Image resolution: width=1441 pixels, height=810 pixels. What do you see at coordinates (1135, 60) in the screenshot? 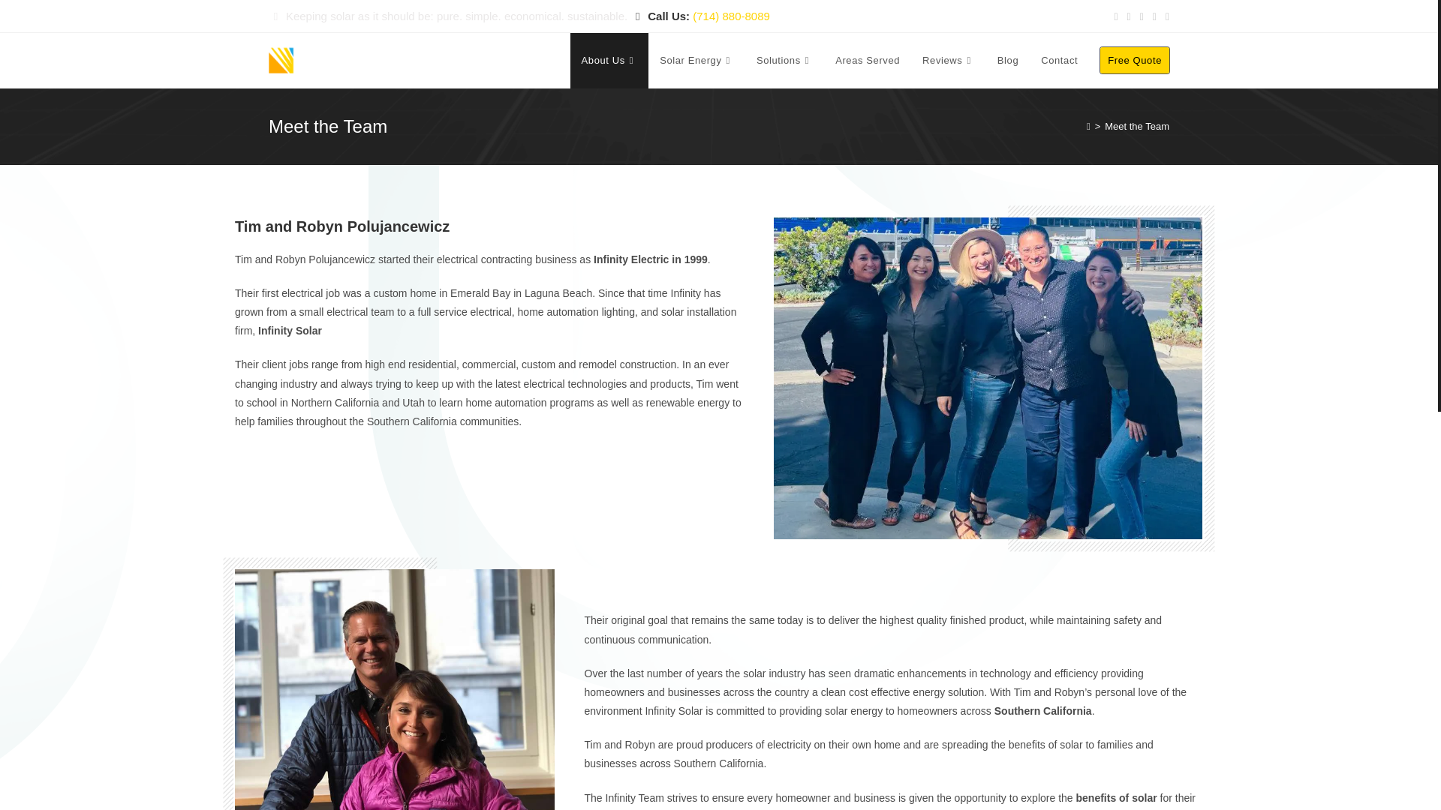
I see `Free Quote` at bounding box center [1135, 60].